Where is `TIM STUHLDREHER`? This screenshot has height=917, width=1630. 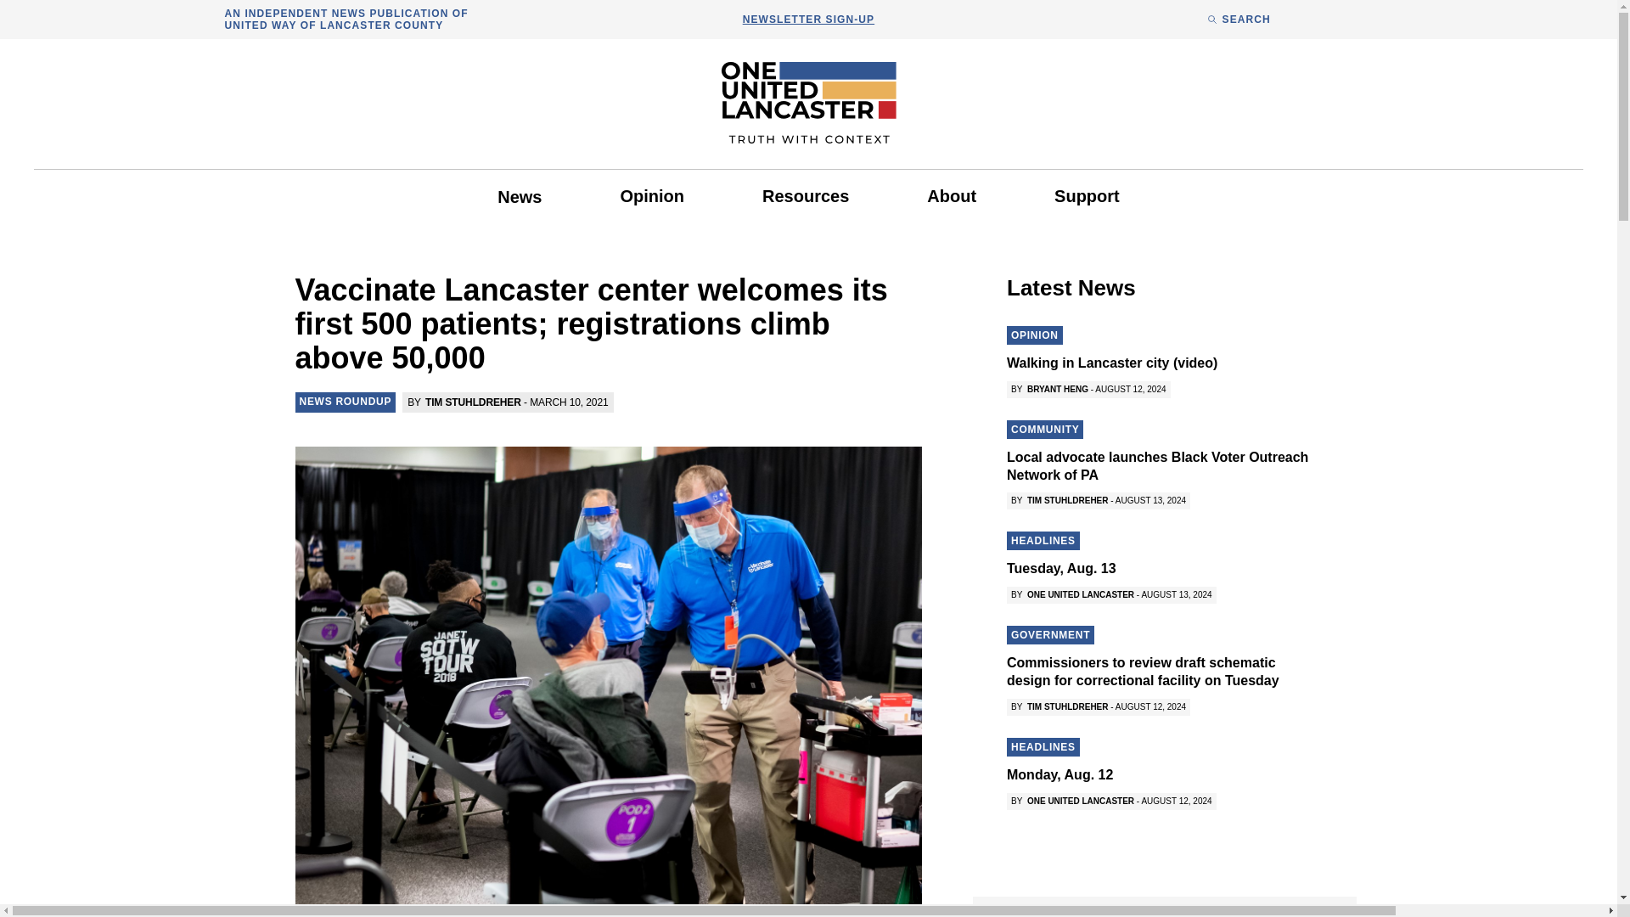
TIM STUHLDREHER is located at coordinates (474, 402).